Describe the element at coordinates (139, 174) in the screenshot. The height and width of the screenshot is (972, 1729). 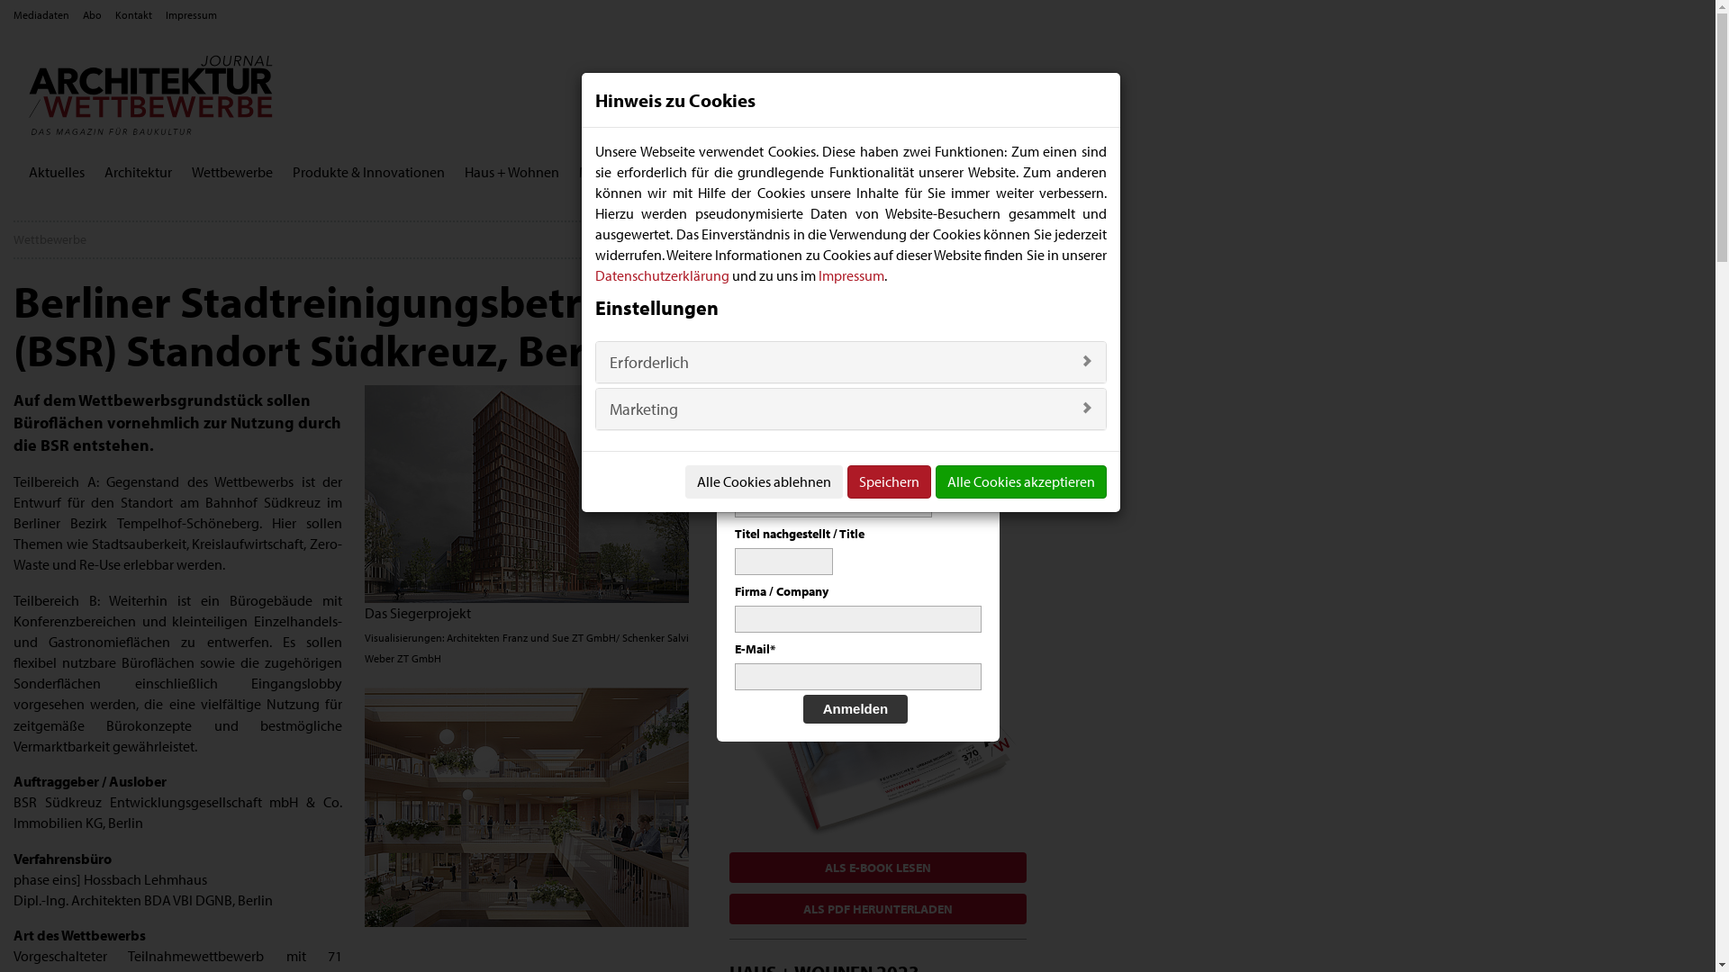
I see `Architektur` at that location.